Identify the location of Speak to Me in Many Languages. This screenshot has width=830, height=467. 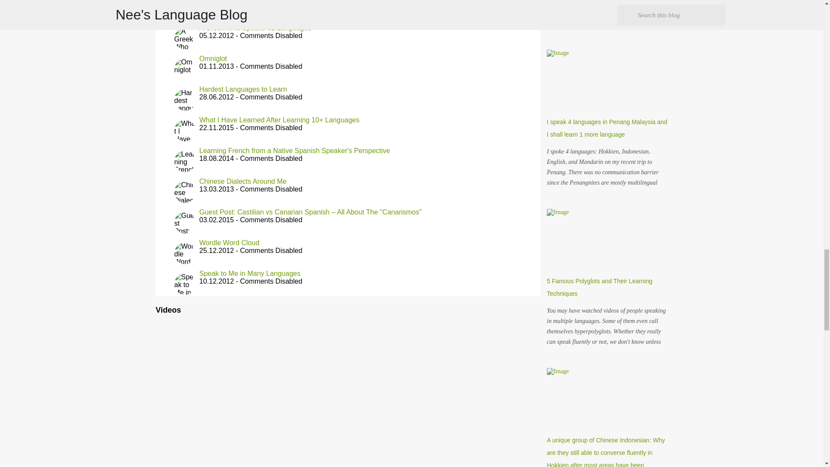
(250, 273).